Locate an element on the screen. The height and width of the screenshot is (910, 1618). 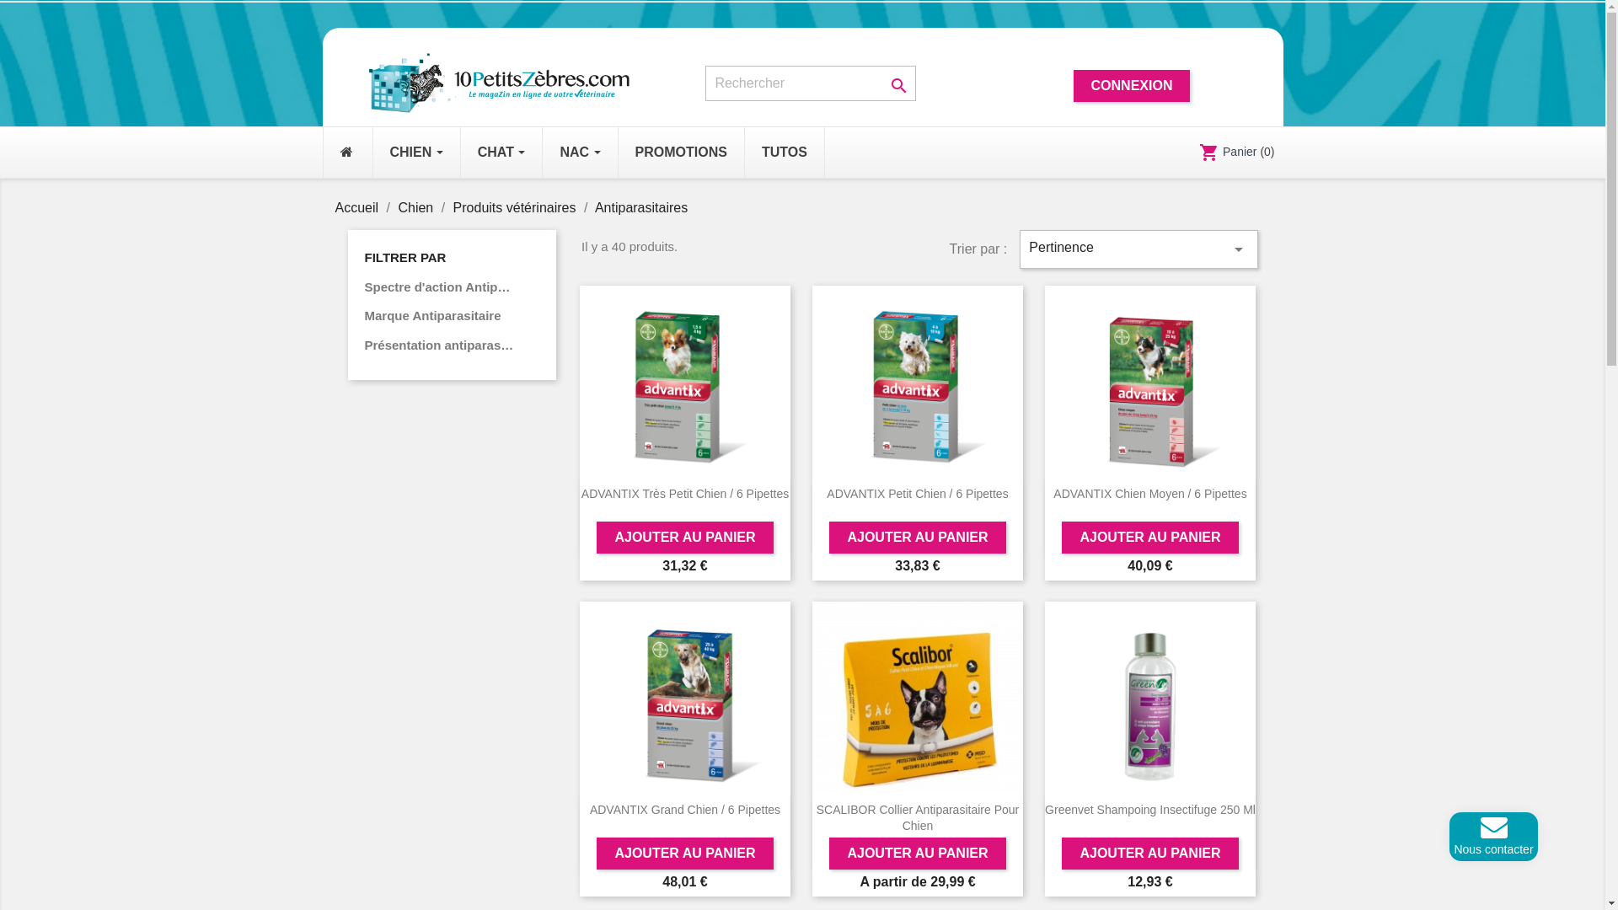
CONNEXION is located at coordinates (1133, 86).